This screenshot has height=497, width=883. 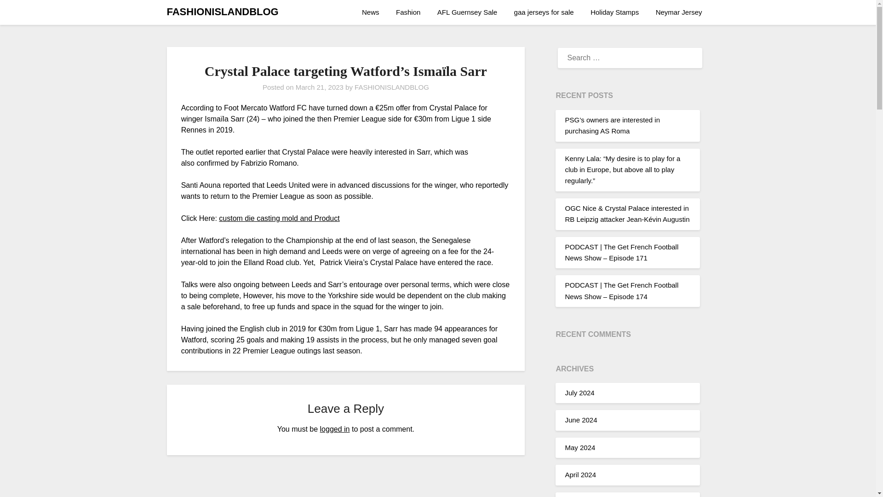 I want to click on FASHIONISLANDBLOG, so click(x=222, y=12).